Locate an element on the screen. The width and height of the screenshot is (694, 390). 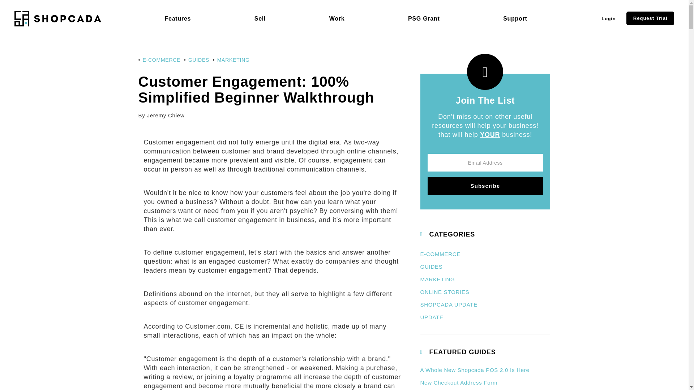
Shopcada is located at coordinates (58, 19).